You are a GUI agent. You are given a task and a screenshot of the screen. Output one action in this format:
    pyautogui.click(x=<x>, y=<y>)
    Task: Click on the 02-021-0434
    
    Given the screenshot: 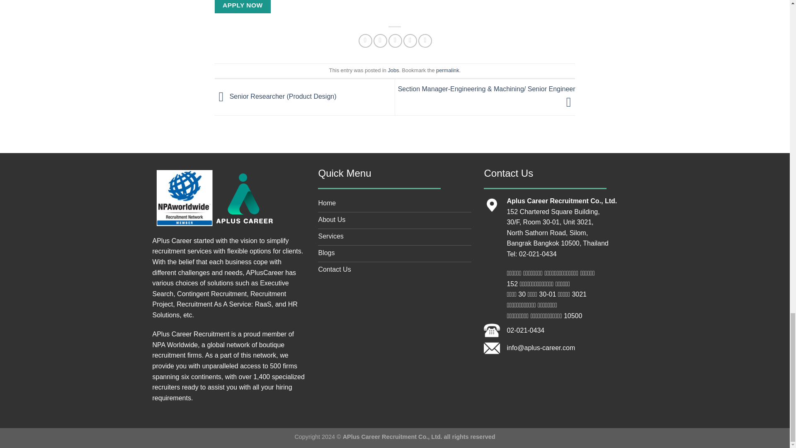 What is the action you would take?
    pyautogui.click(x=525, y=330)
    